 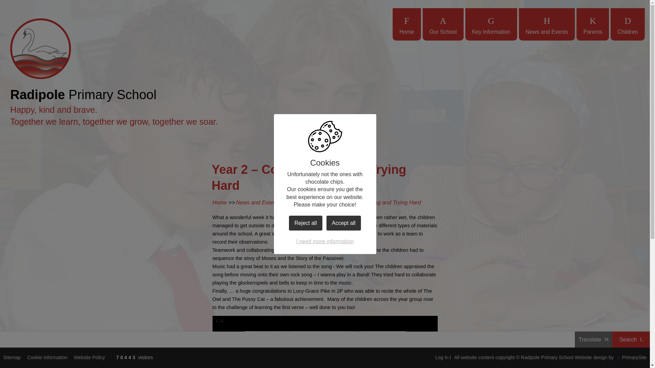 I want to click on Our School, so click(x=443, y=24).